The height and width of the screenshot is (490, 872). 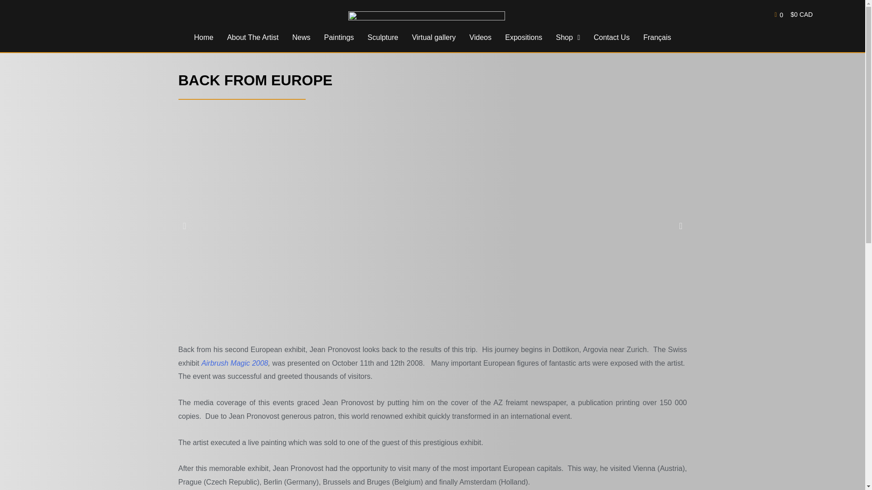 I want to click on Shop, so click(x=568, y=37).